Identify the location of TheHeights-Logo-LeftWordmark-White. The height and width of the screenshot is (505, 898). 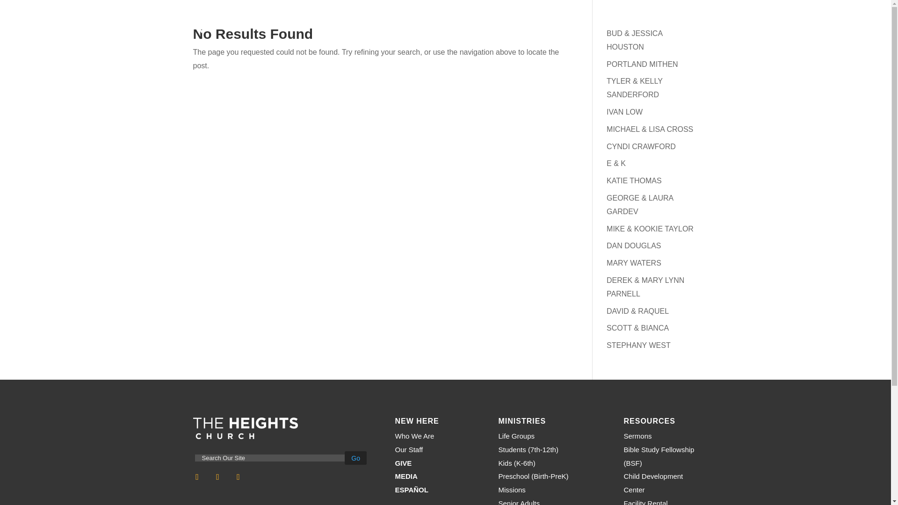
(245, 428).